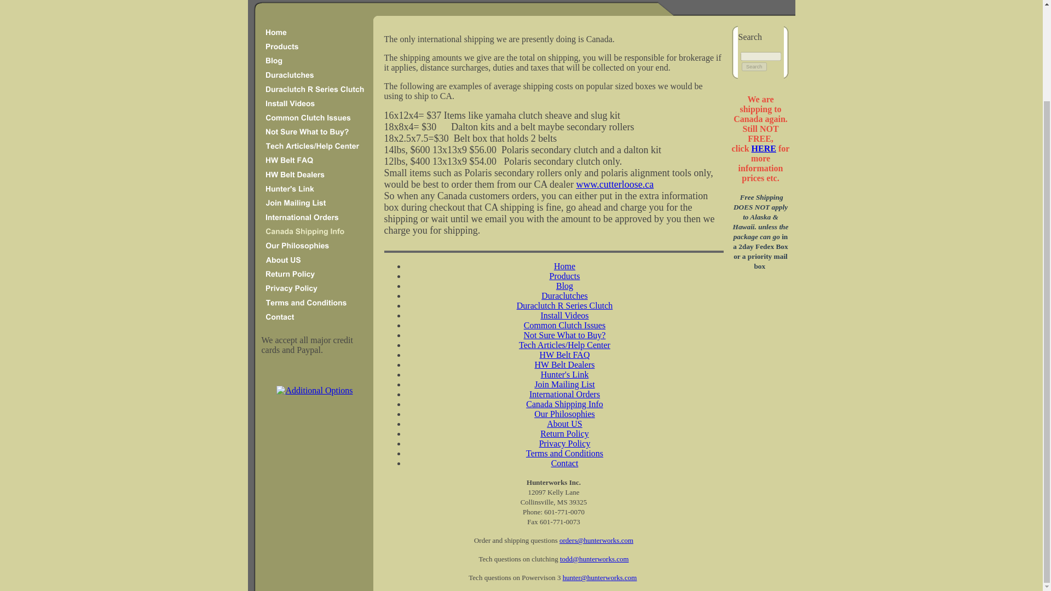 This screenshot has width=1051, height=591. I want to click on Duraclutches, so click(564, 296).